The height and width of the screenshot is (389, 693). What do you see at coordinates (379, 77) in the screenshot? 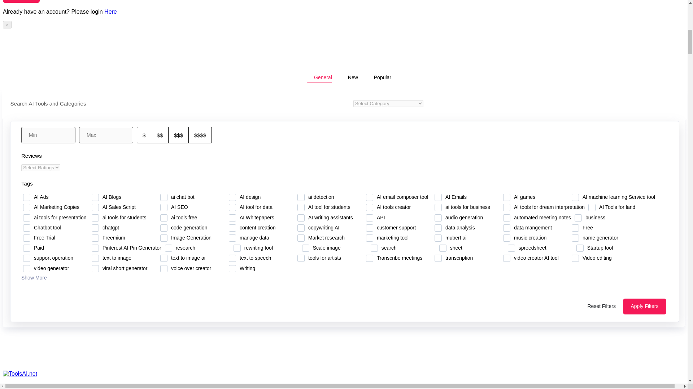
I see `Popular` at bounding box center [379, 77].